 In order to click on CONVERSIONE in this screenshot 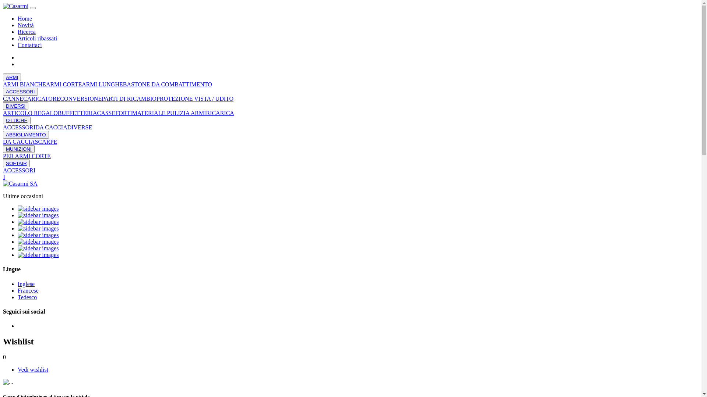, I will do `click(81, 99)`.